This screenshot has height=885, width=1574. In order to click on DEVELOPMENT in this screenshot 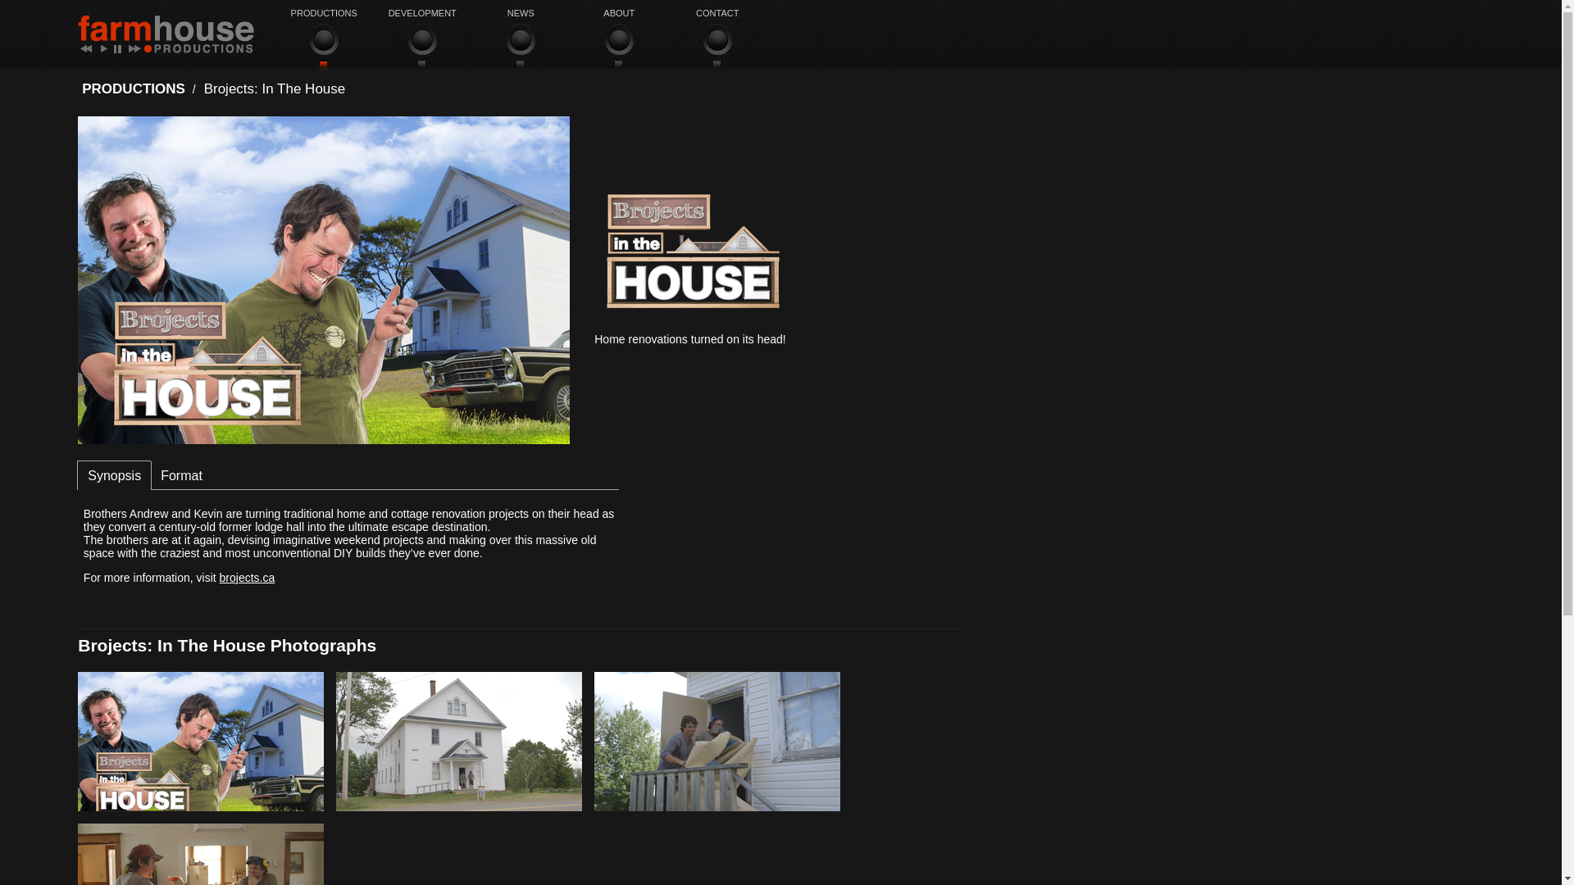, I will do `click(421, 47)`.